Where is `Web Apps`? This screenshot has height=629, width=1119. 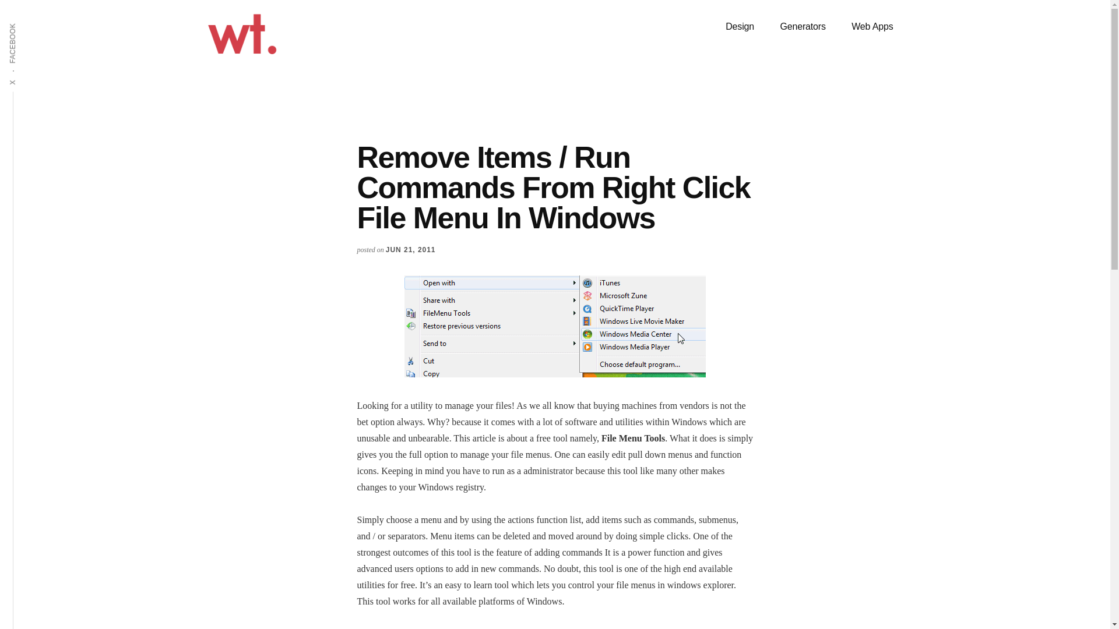
Web Apps is located at coordinates (872, 27).